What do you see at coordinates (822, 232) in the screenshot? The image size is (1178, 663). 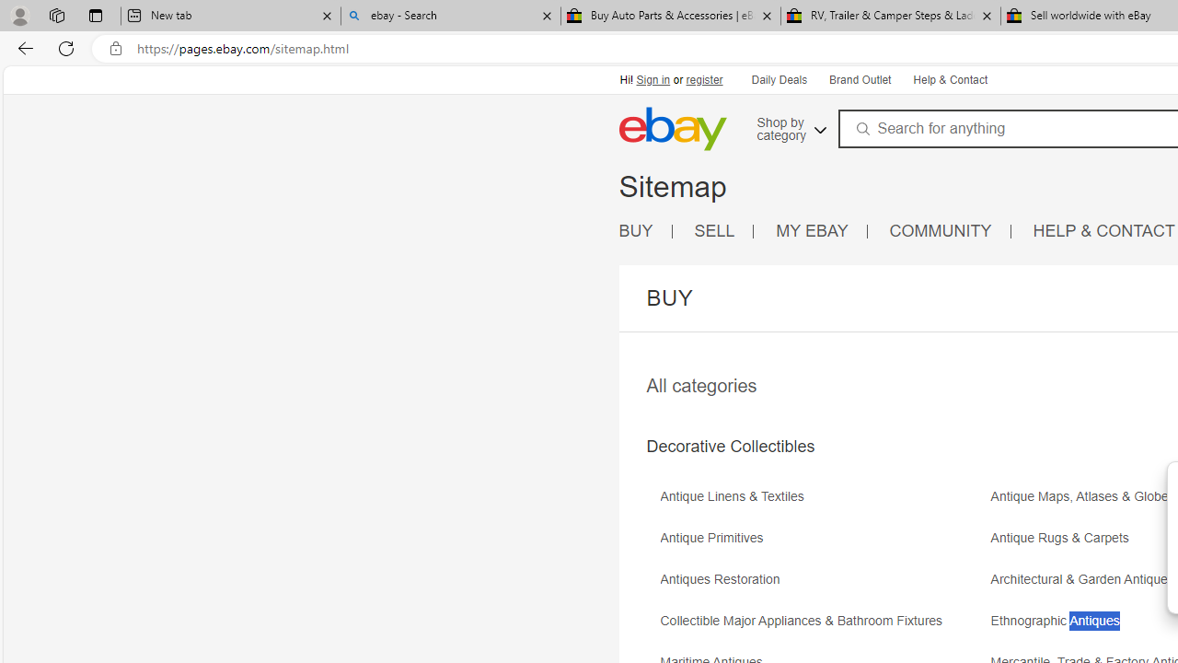 I see `MY EBAY` at bounding box center [822, 232].